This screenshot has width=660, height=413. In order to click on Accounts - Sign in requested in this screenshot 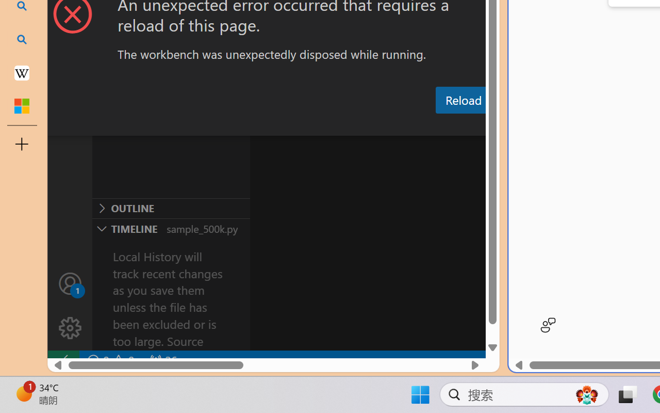, I will do `click(70, 283)`.